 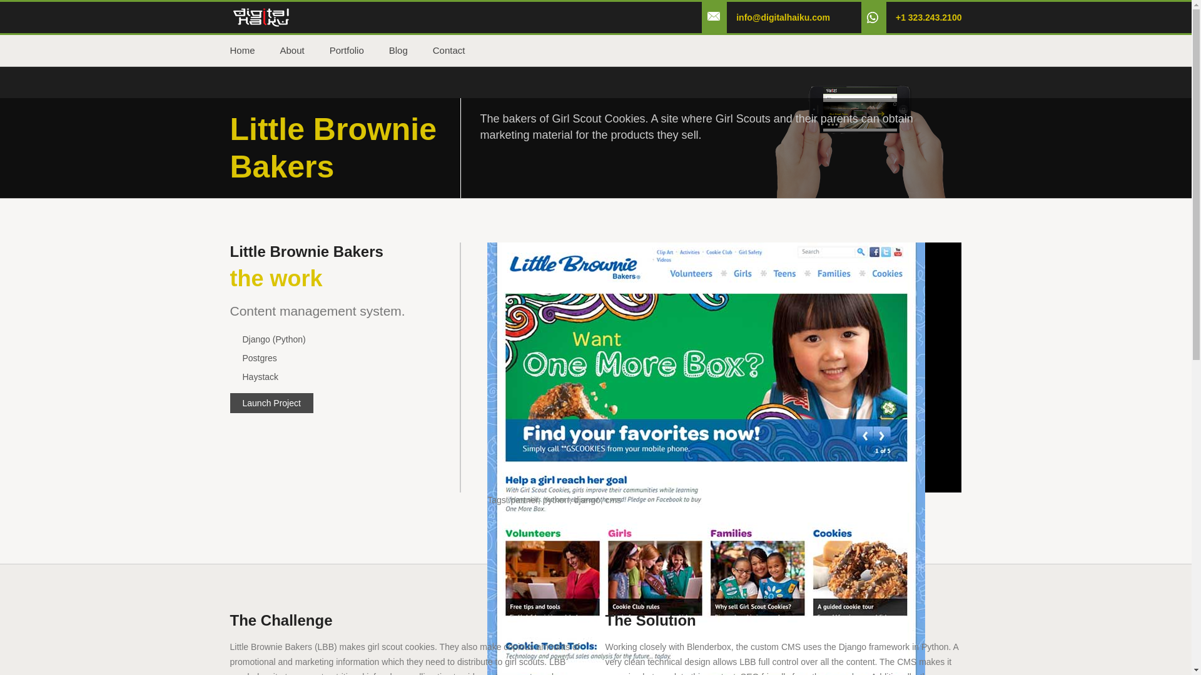 I want to click on Home, so click(x=255, y=50).